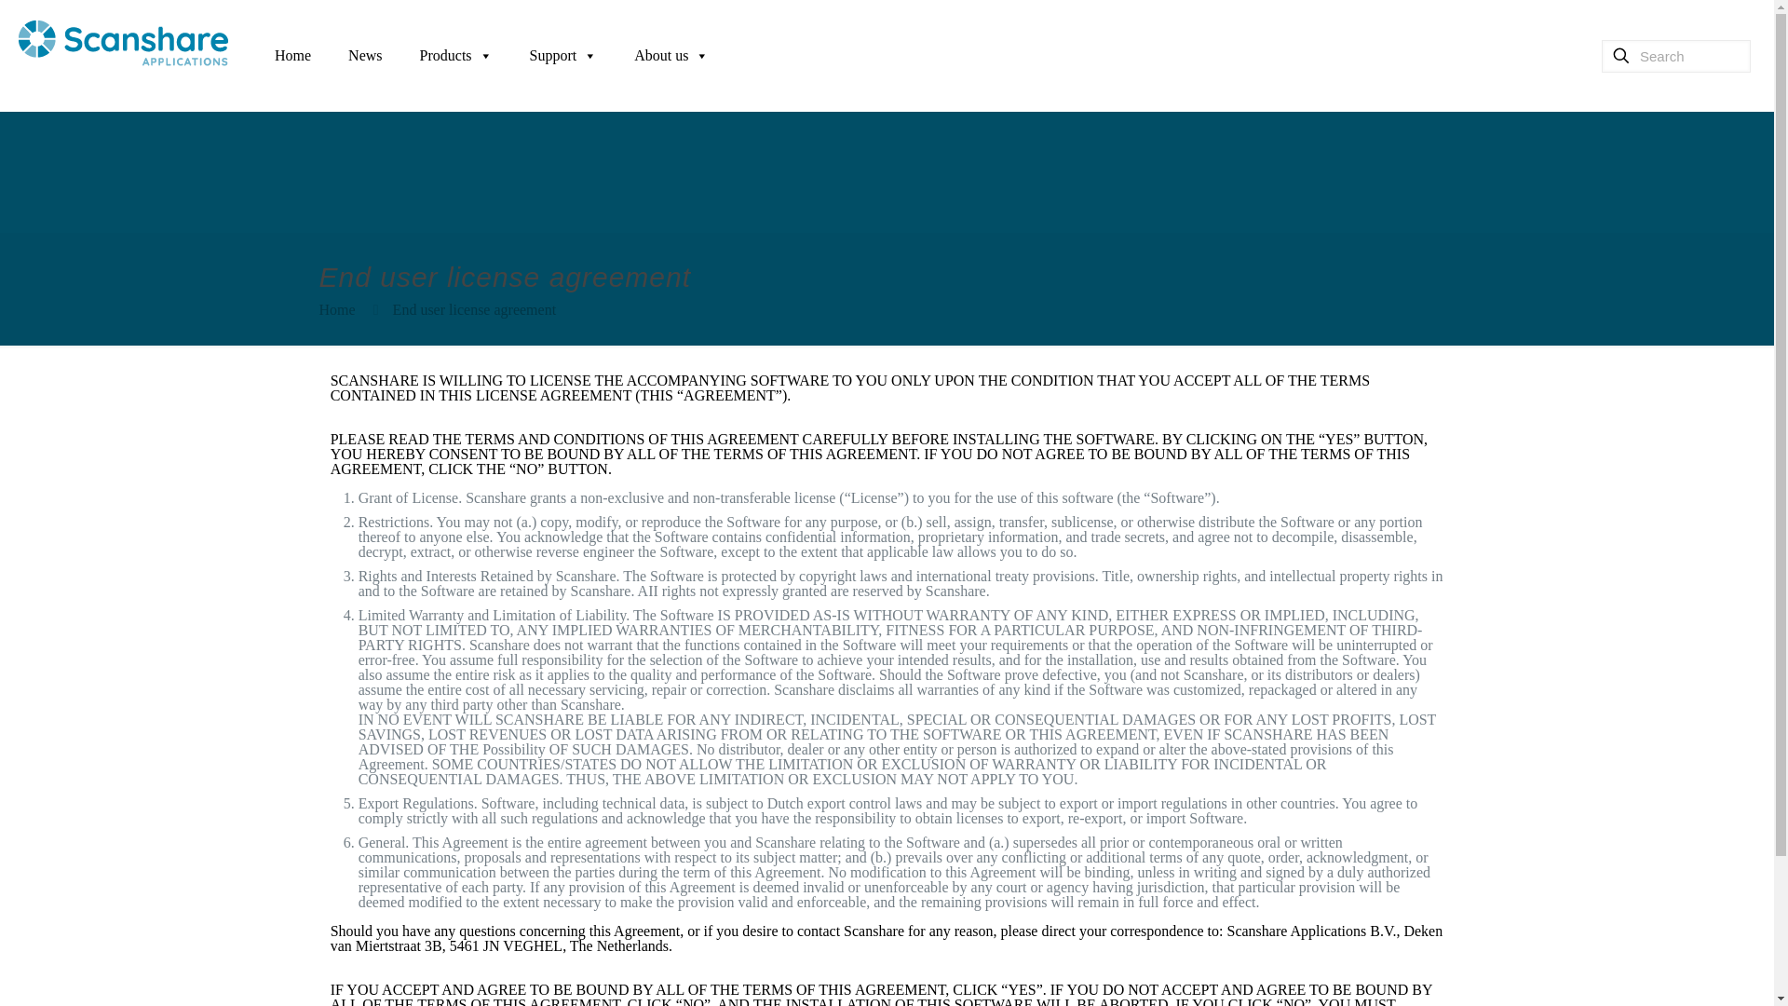  Describe the element at coordinates (456, 56) in the screenshot. I see `Products` at that location.